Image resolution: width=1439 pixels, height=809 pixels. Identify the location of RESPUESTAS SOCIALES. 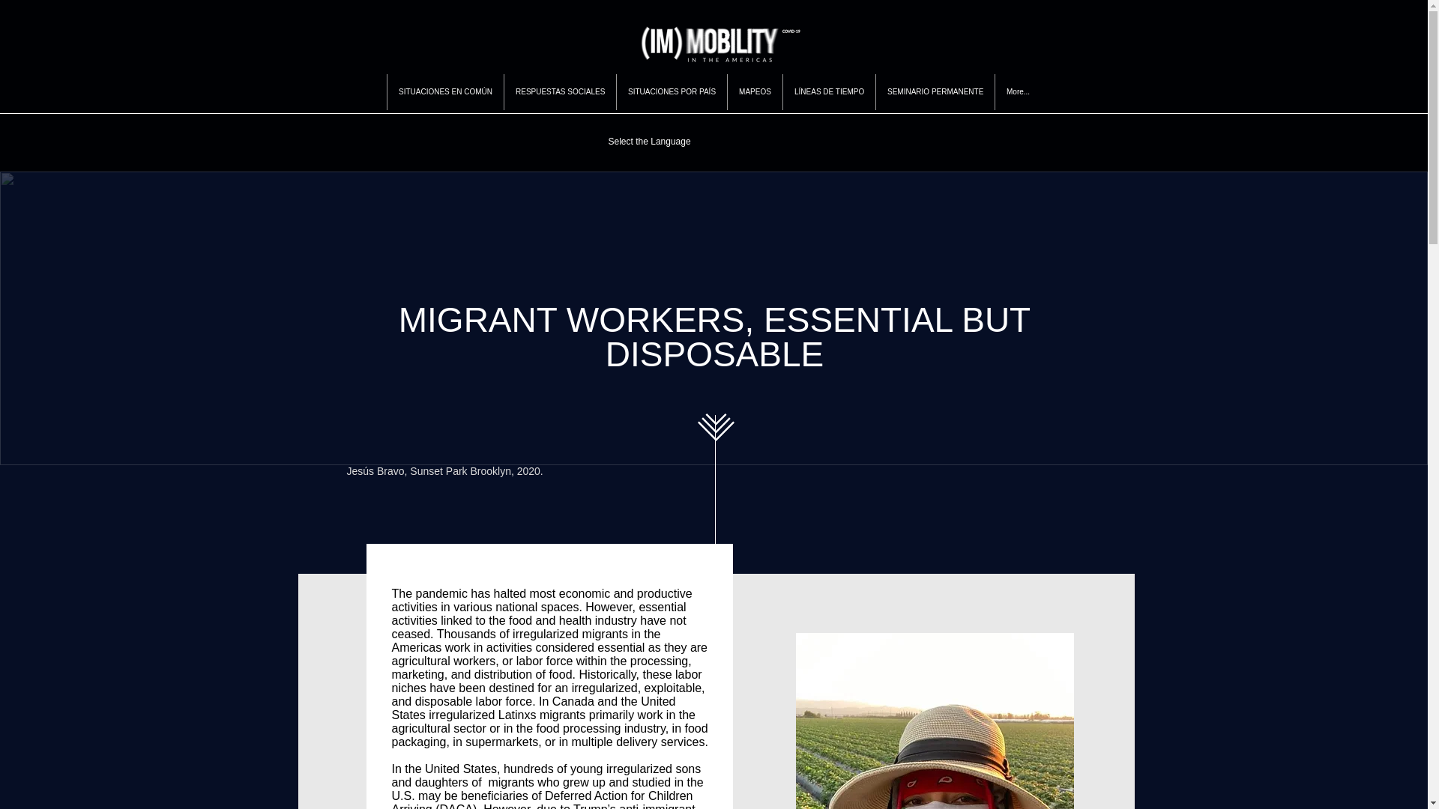
(559, 91).